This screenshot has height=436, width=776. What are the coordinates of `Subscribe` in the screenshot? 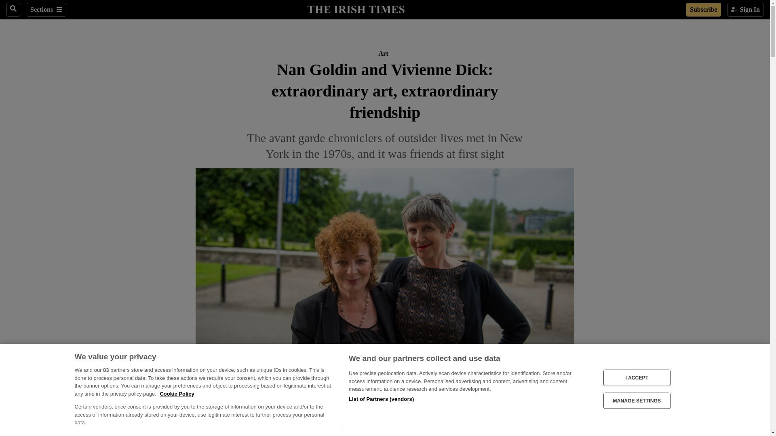 It's located at (703, 10).